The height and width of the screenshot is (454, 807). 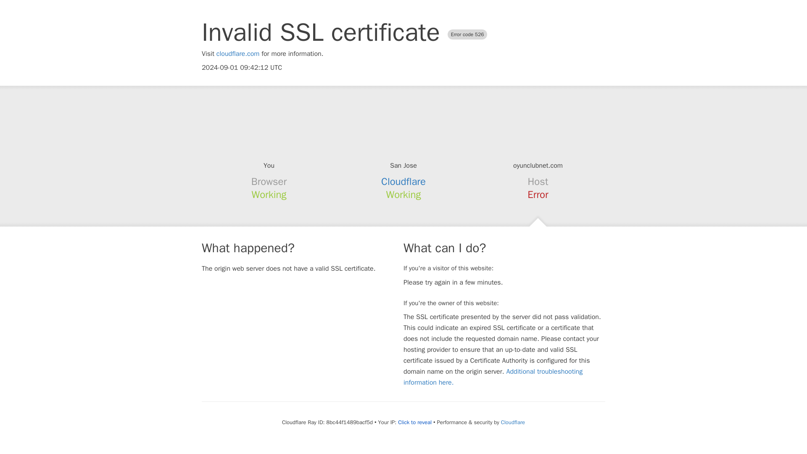 I want to click on Click to reveal, so click(x=414, y=422).